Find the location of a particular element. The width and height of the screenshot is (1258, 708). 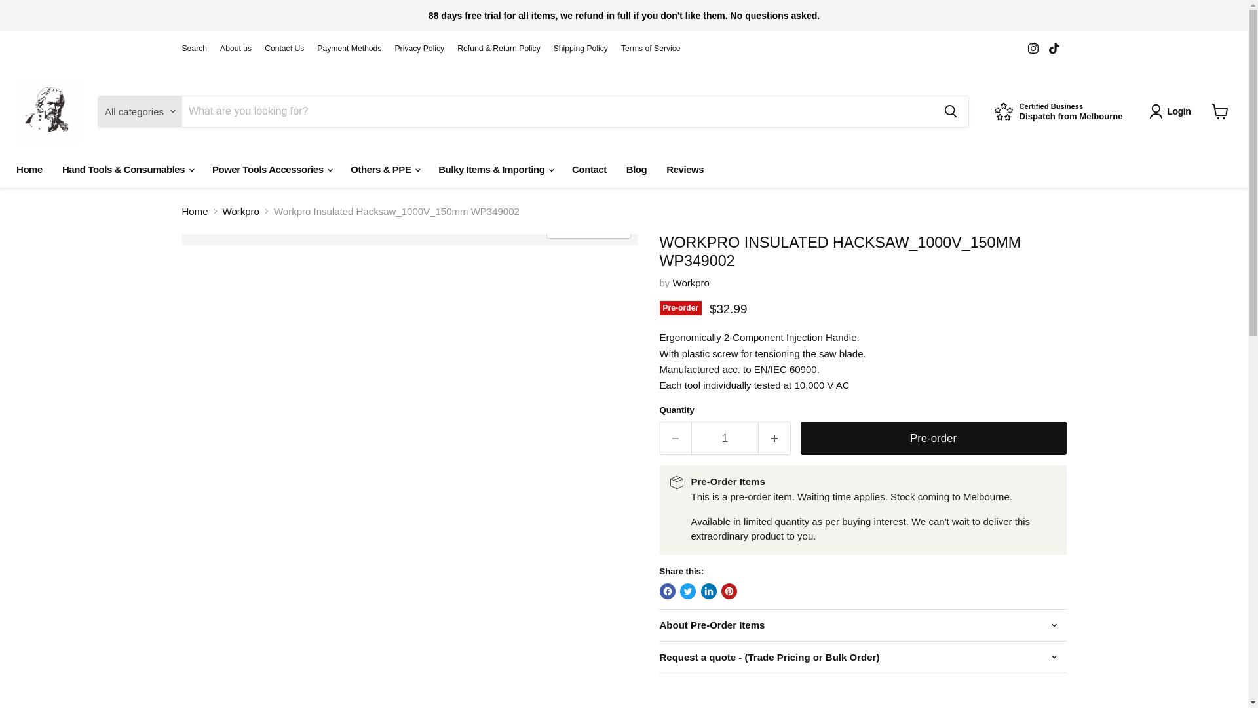

Workpro is located at coordinates (284, 49).